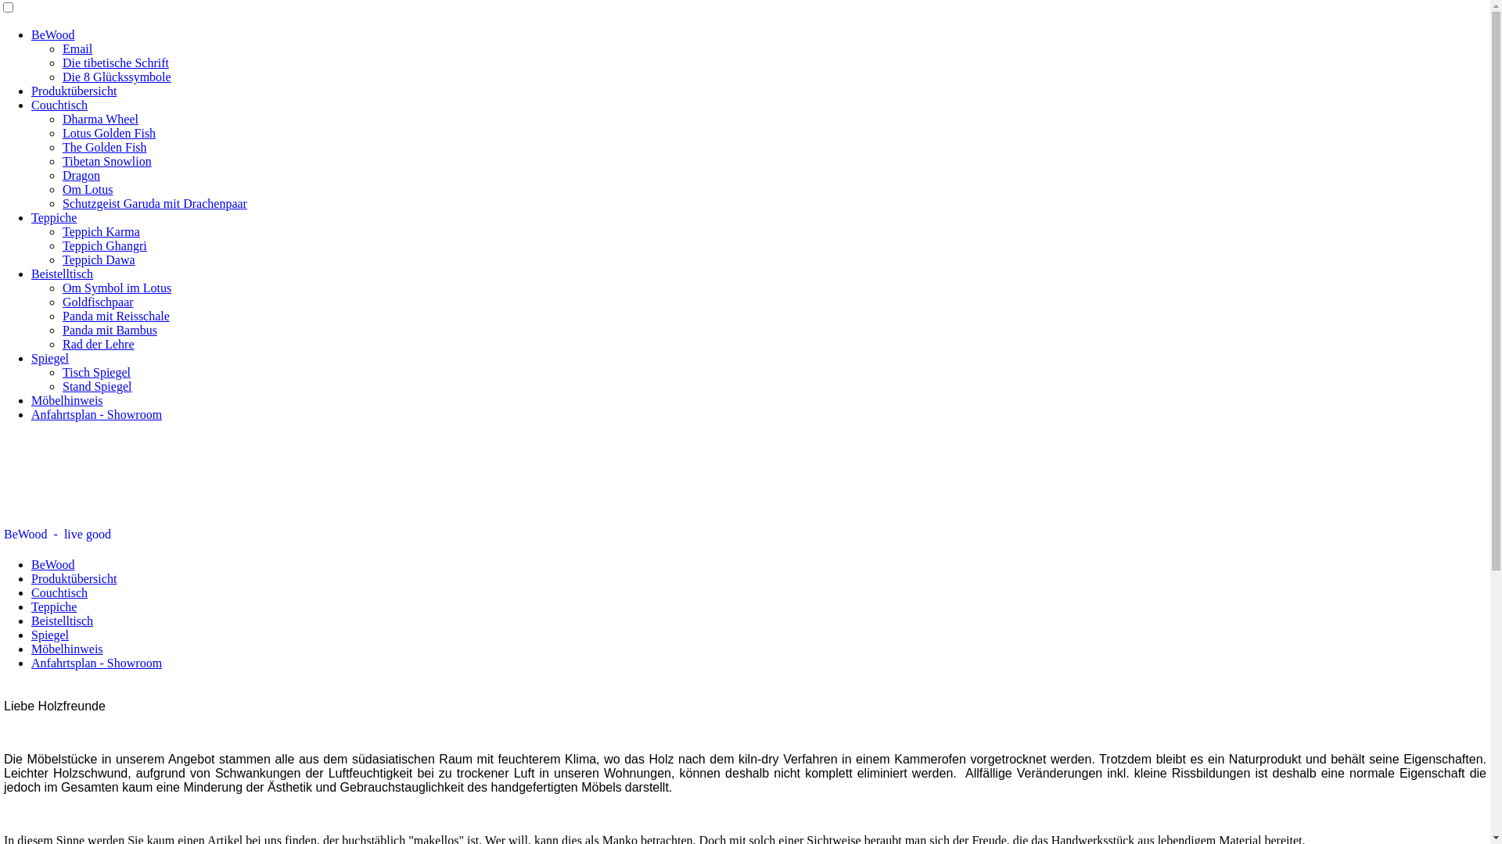 This screenshot has height=844, width=1502. Describe the element at coordinates (81, 175) in the screenshot. I see `Dragon` at that location.